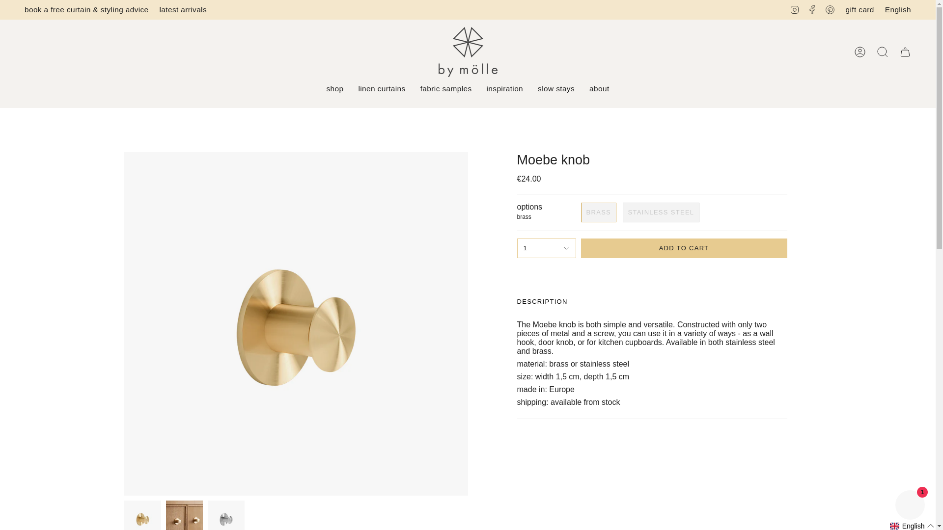 The image size is (943, 530). What do you see at coordinates (860, 10) in the screenshot?
I see `gift card` at bounding box center [860, 10].